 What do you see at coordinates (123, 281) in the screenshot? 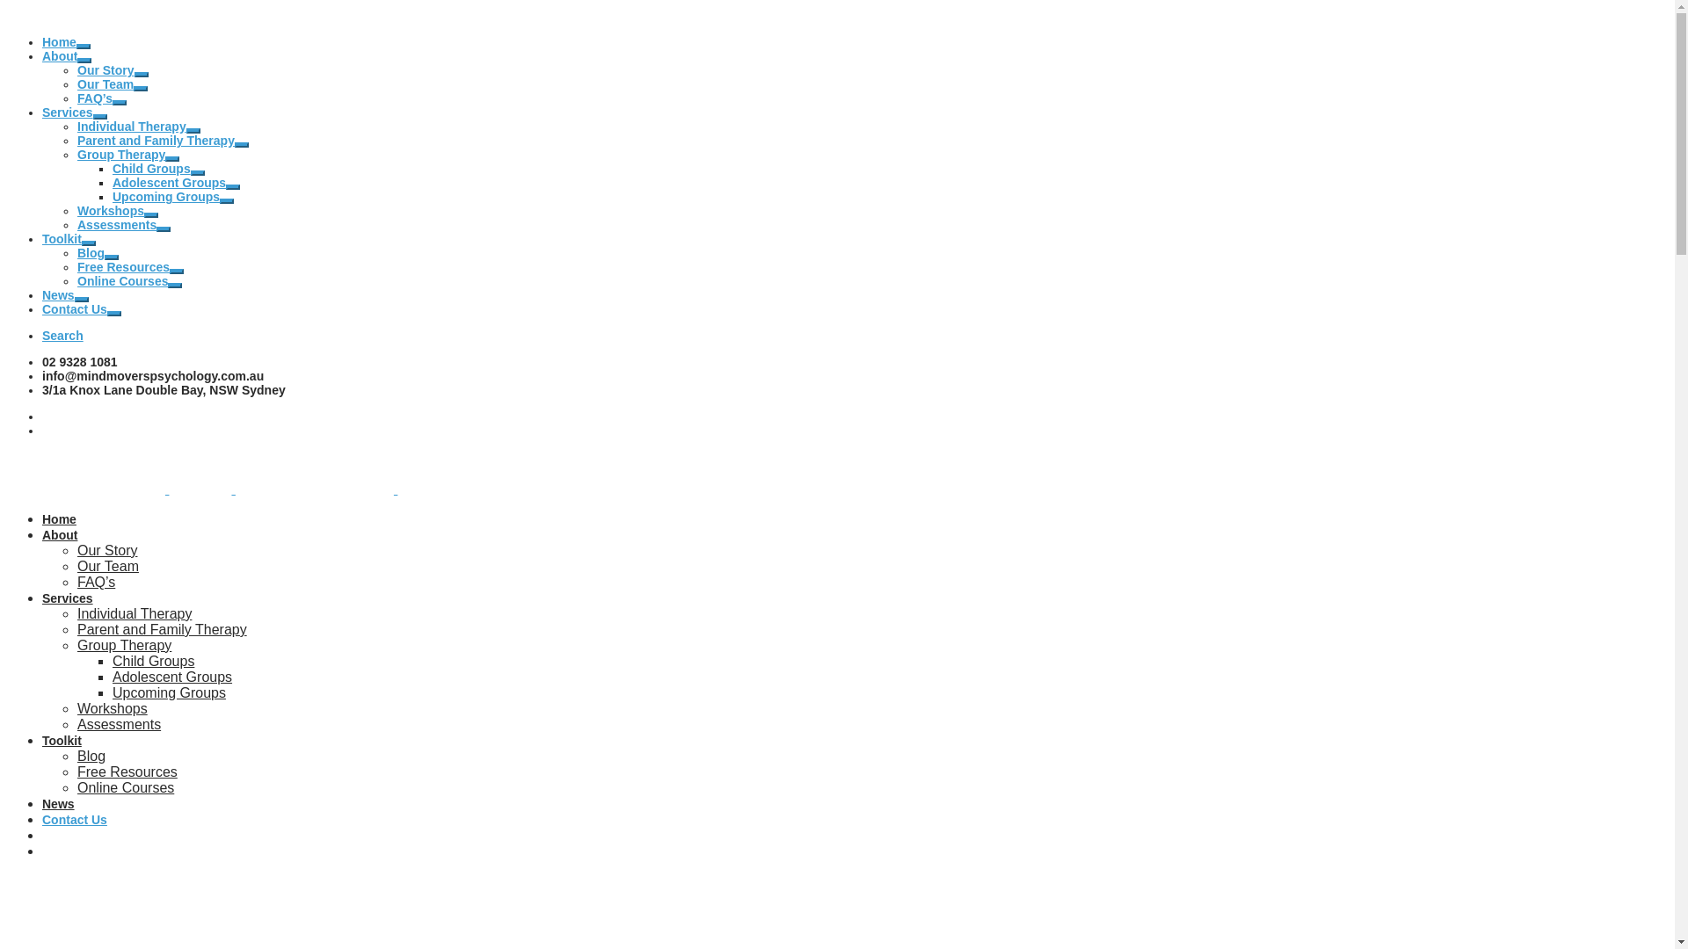
I see `Online Courses` at bounding box center [123, 281].